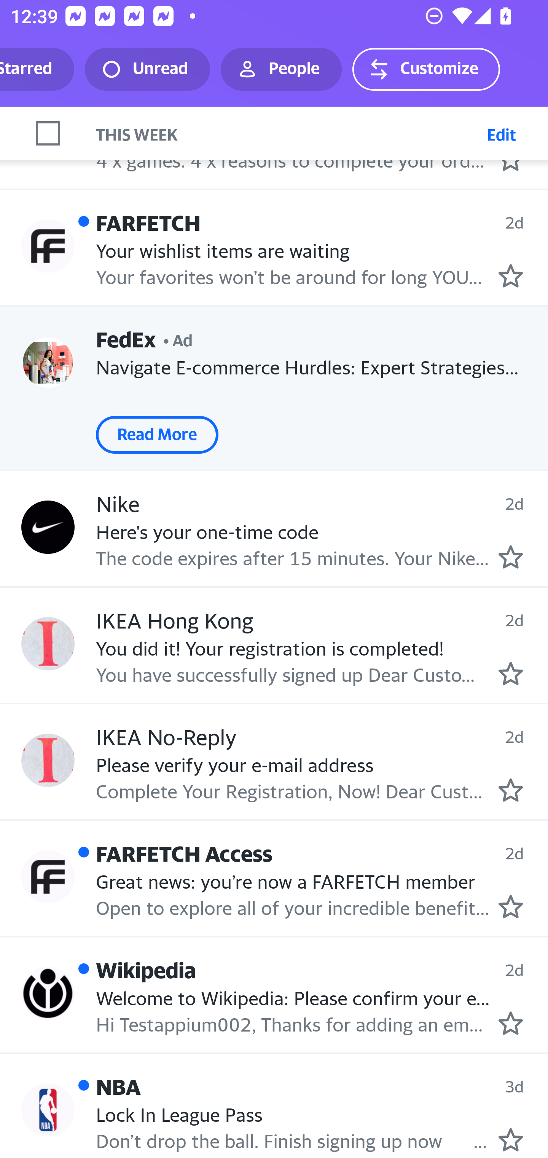 The height and width of the screenshot is (1158, 548). What do you see at coordinates (511, 673) in the screenshot?
I see `Mark as starred.` at bounding box center [511, 673].